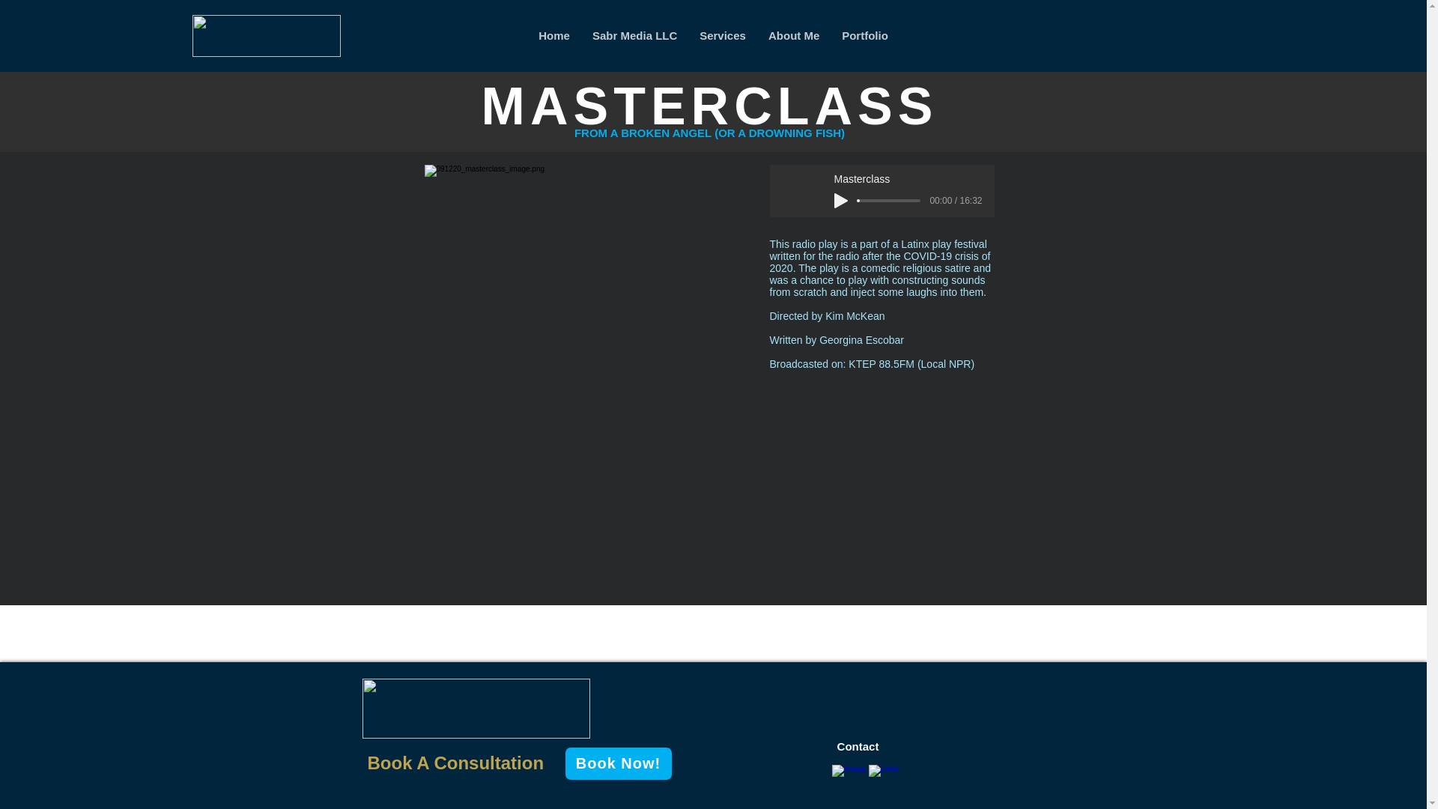  I want to click on Sabr Media Logo 2.png, so click(265, 36).